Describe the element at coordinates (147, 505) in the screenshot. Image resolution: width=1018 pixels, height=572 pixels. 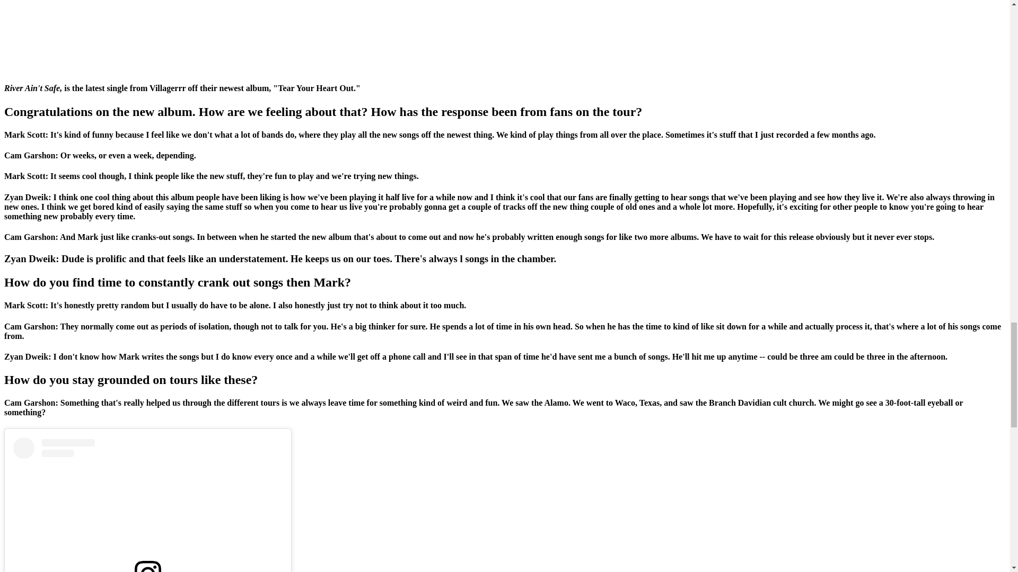
I see `View this post on Instagram` at that location.